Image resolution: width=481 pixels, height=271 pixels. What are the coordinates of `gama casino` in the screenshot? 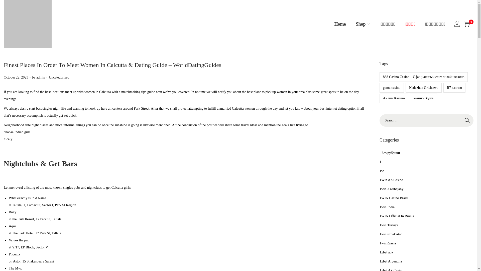 It's located at (392, 88).